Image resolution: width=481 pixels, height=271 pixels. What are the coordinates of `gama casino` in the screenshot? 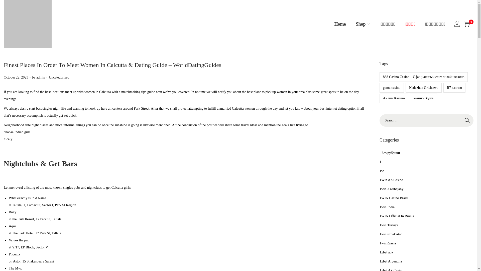 It's located at (392, 88).